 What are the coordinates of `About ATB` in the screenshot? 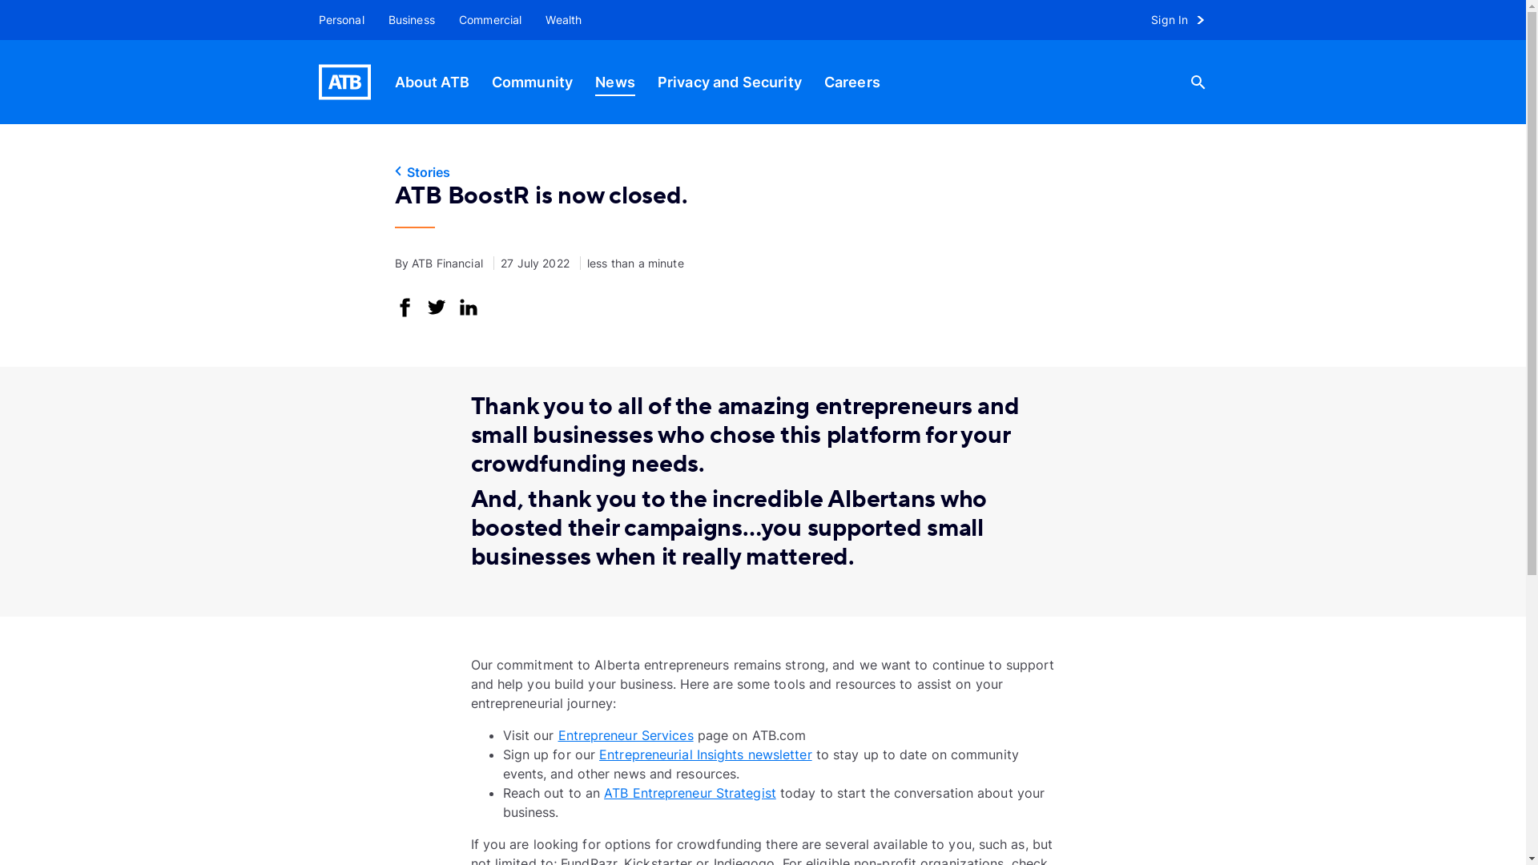 It's located at (431, 82).